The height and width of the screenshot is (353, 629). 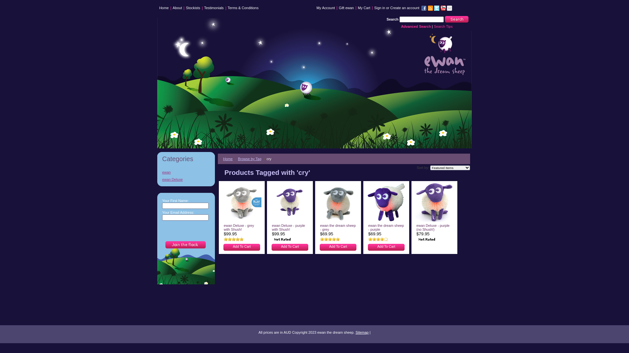 What do you see at coordinates (379, 8) in the screenshot?
I see `Sign in` at bounding box center [379, 8].